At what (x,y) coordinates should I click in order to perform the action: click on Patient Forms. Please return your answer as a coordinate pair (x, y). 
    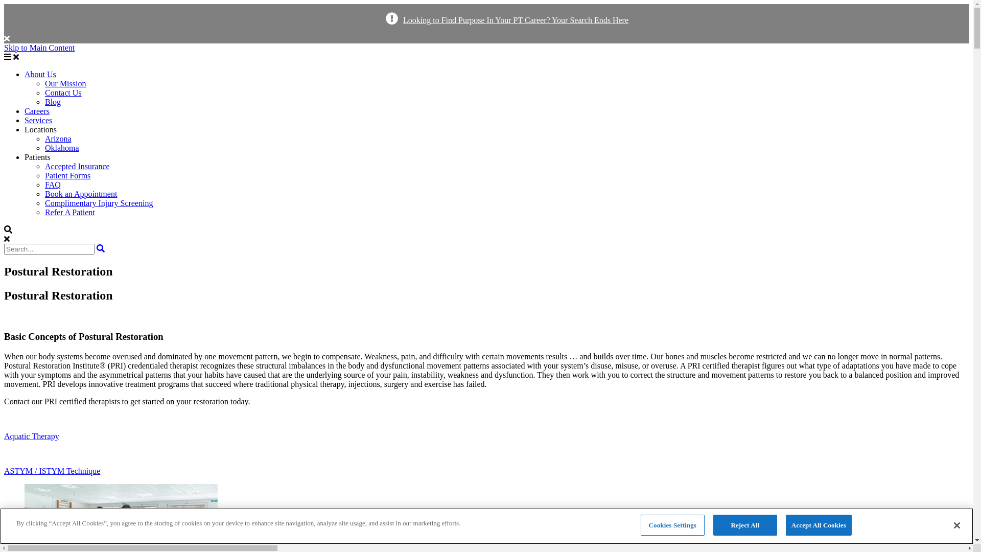
    Looking at the image, I should click on (67, 176).